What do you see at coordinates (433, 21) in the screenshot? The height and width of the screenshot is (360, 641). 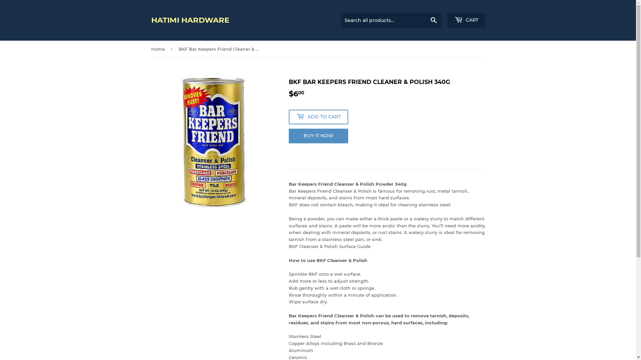 I see `Search` at bounding box center [433, 21].